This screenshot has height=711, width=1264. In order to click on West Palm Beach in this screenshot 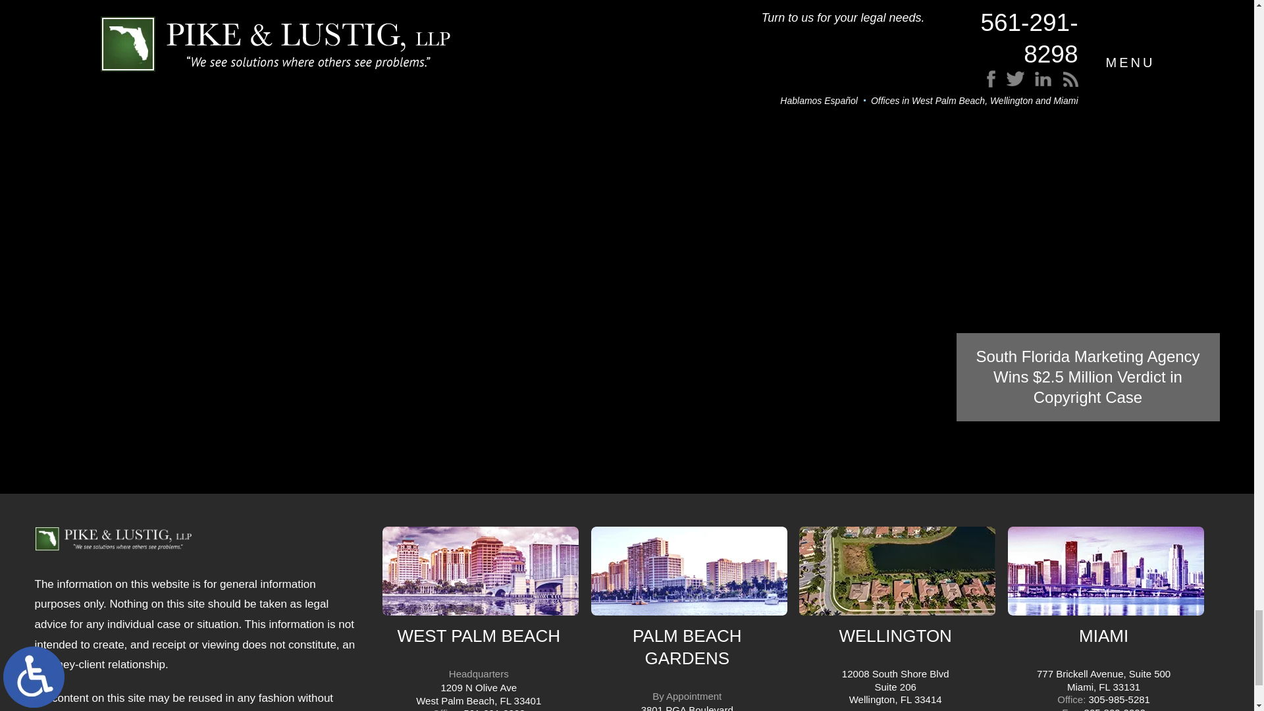, I will do `click(481, 571)`.